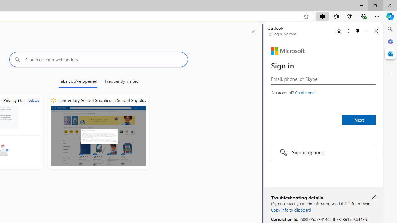  What do you see at coordinates (359, 120) in the screenshot?
I see `Next` at bounding box center [359, 120].